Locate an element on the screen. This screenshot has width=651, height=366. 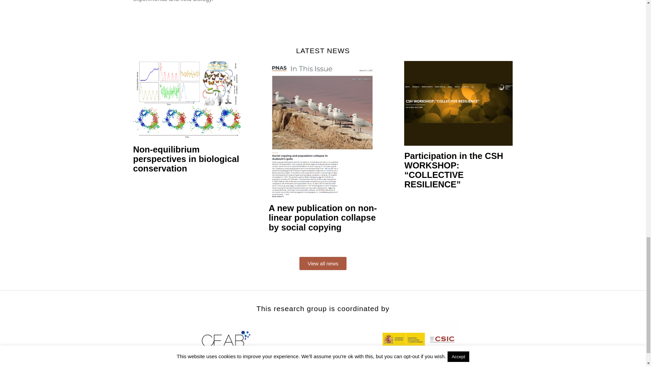
Non-equilibrium perspectives in biological conservation is located at coordinates (187, 159).